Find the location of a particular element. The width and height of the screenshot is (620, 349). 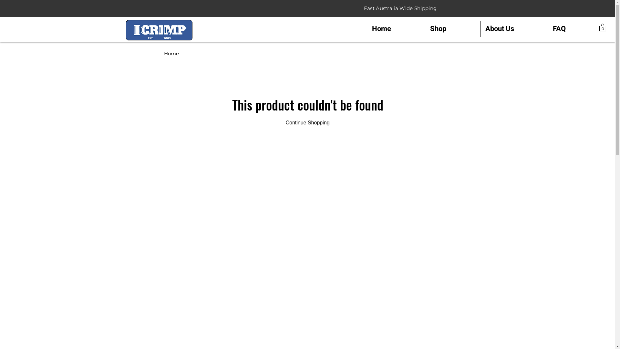

About Us is located at coordinates (514, 29).